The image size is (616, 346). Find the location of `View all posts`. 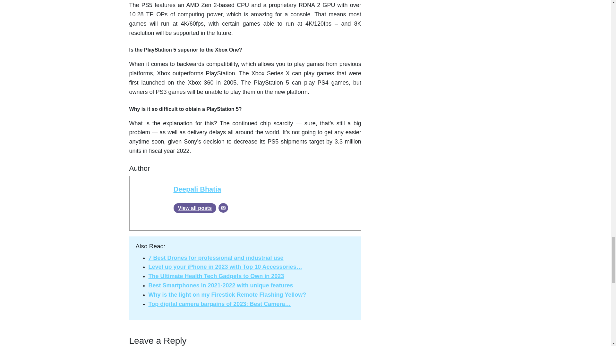

View all posts is located at coordinates (194, 208).